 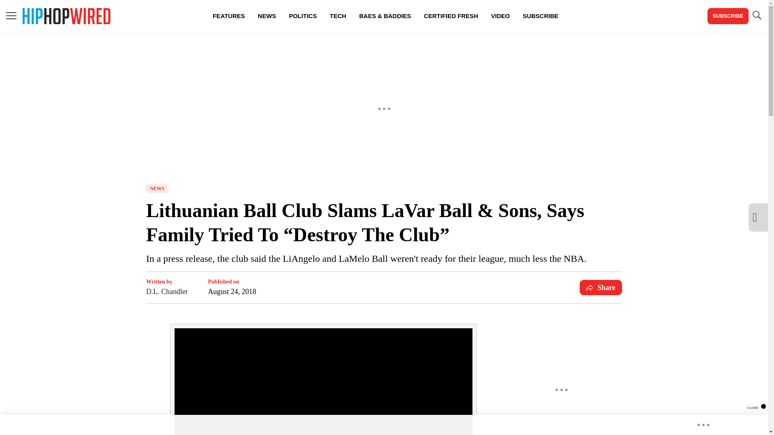 I want to click on TOGGLE SEARCH, so click(x=756, y=16).